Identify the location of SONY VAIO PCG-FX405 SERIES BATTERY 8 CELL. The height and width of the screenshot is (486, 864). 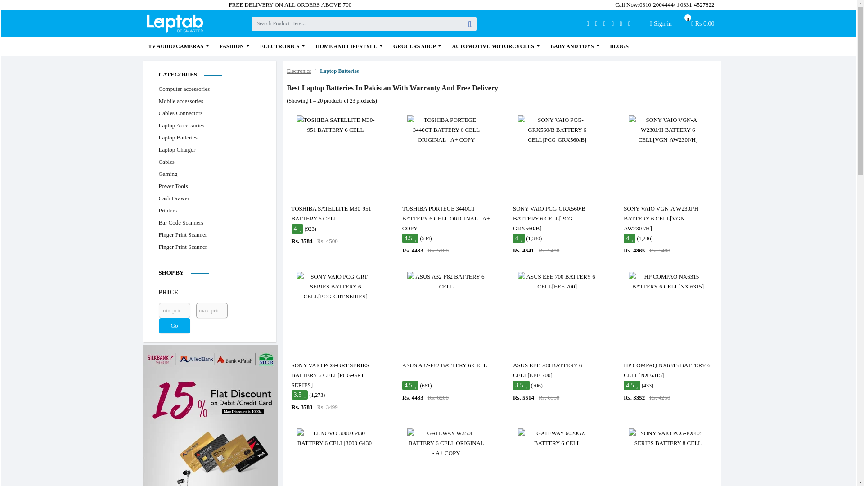
(703, 26).